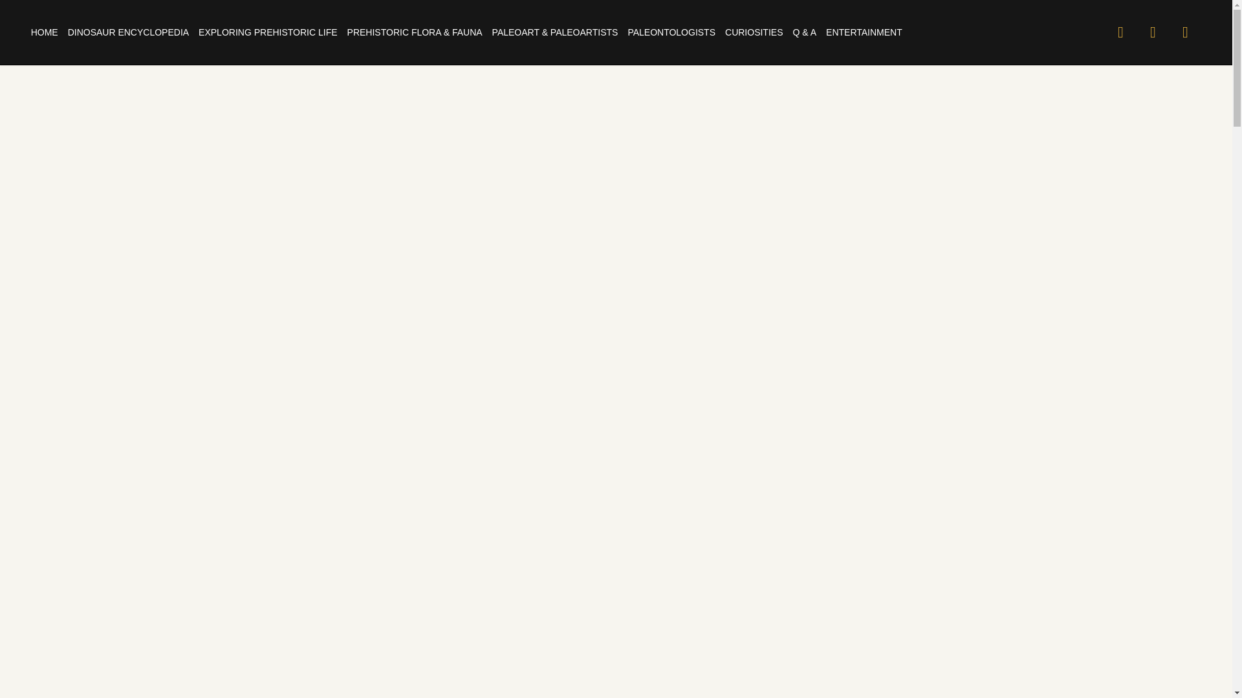 The height and width of the screenshot is (698, 1242). Describe the element at coordinates (615, 679) in the screenshot. I see `Advertisement` at that location.